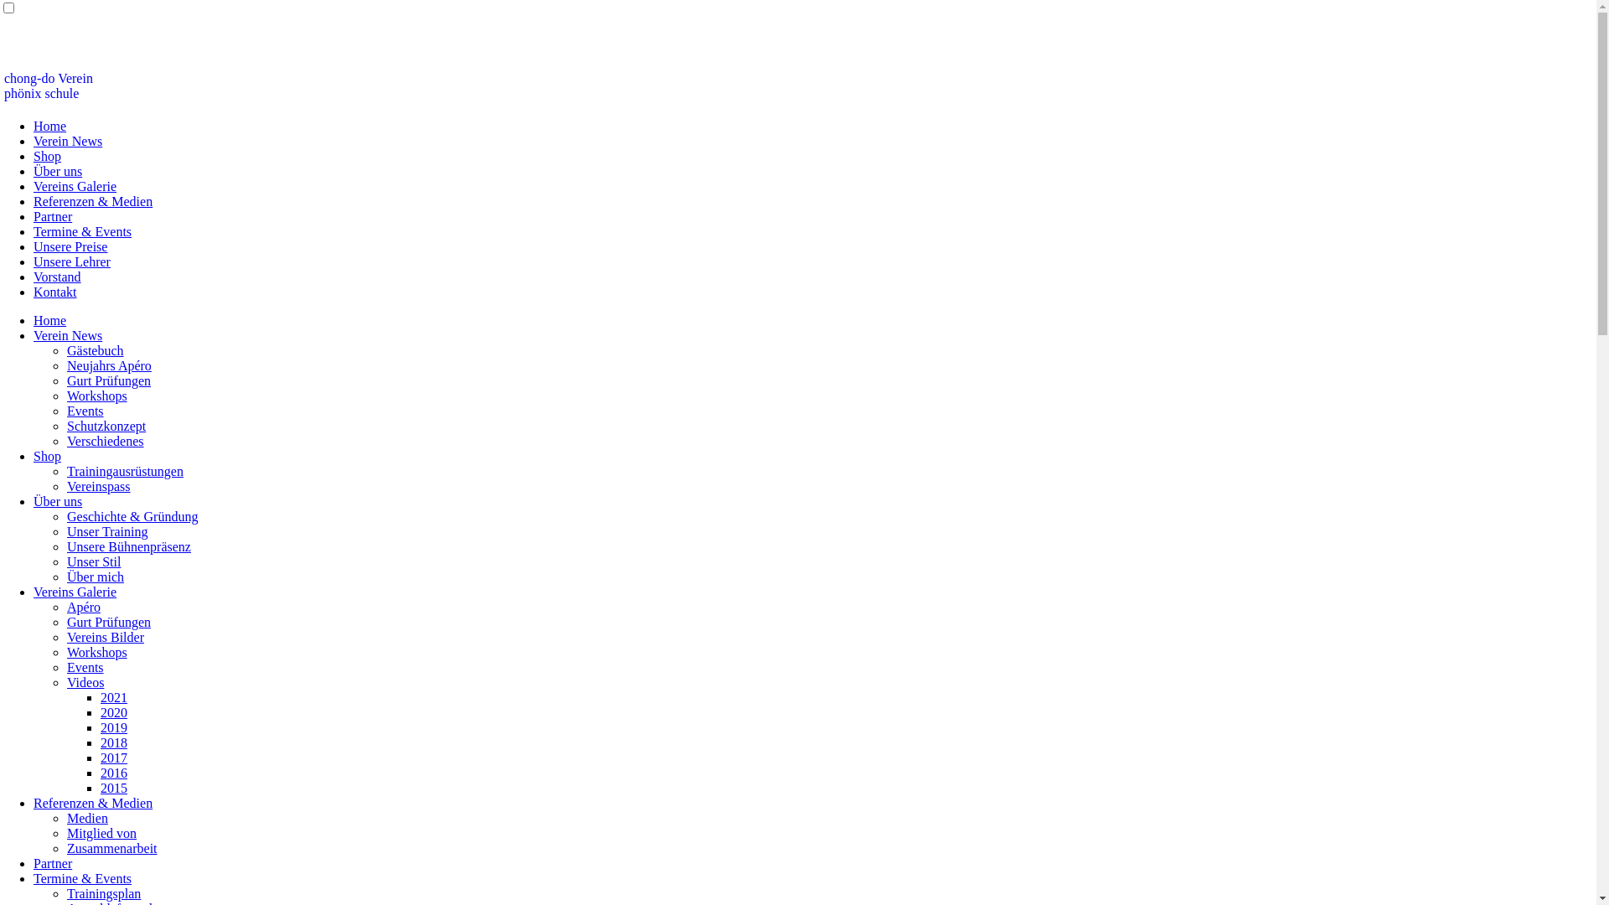  Describe the element at coordinates (72, 261) in the screenshot. I see `Unsere Lehrer` at that location.